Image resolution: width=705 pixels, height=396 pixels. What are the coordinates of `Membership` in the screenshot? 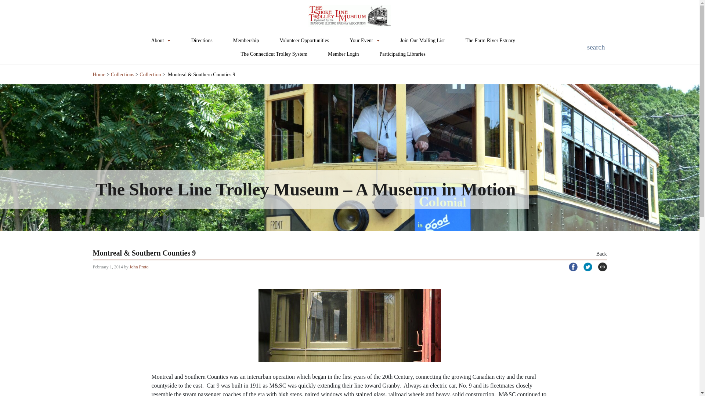 It's located at (246, 40).